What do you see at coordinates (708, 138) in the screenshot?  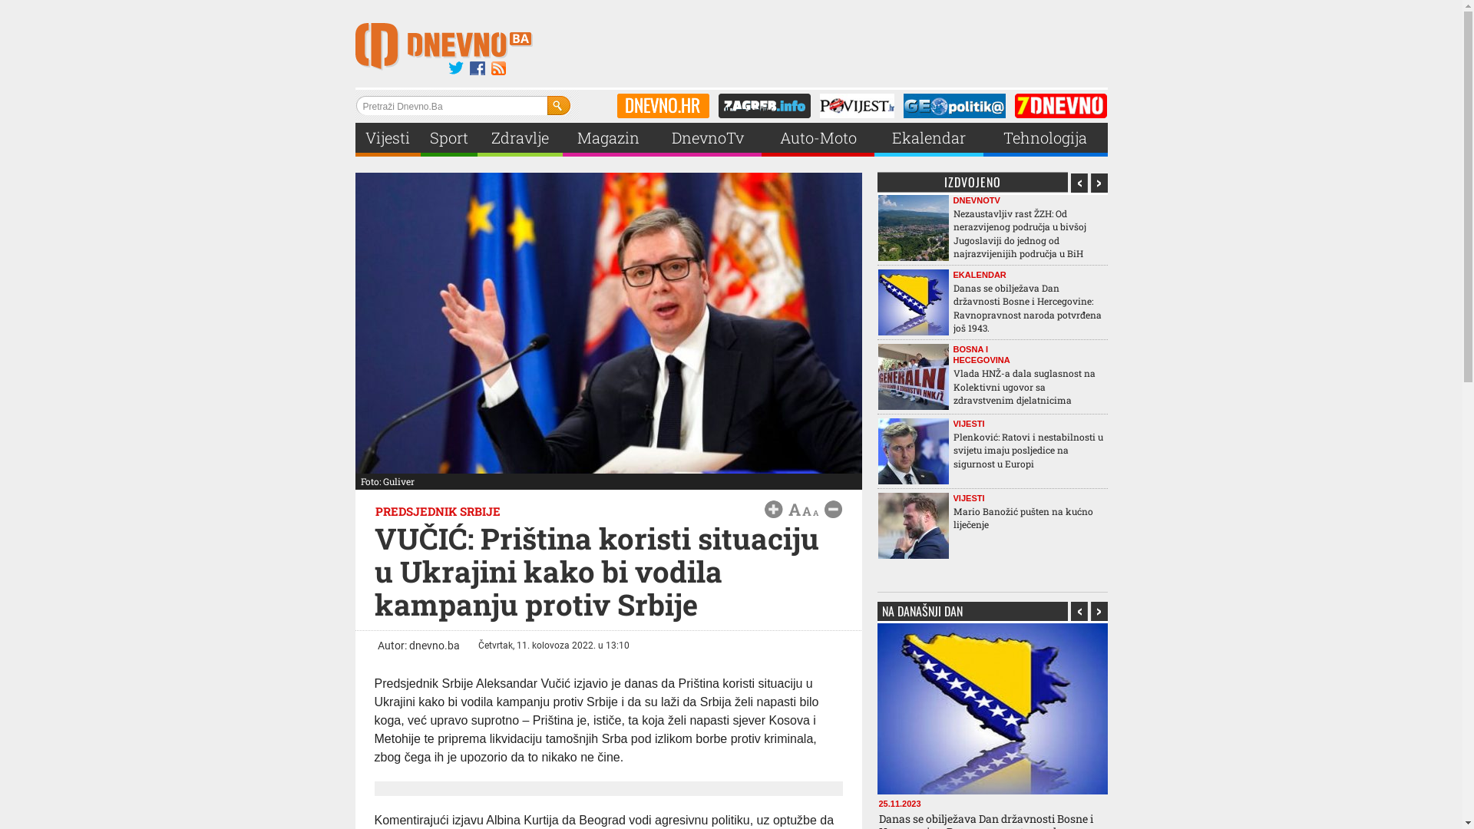 I see `DnevnoTv` at bounding box center [708, 138].